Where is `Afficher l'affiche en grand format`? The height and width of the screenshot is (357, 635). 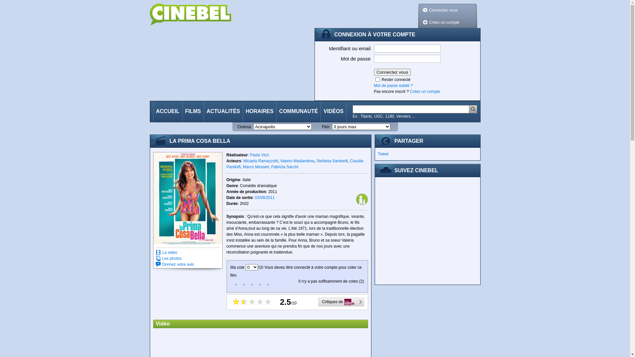 Afficher l'affiche en grand format is located at coordinates (188, 198).